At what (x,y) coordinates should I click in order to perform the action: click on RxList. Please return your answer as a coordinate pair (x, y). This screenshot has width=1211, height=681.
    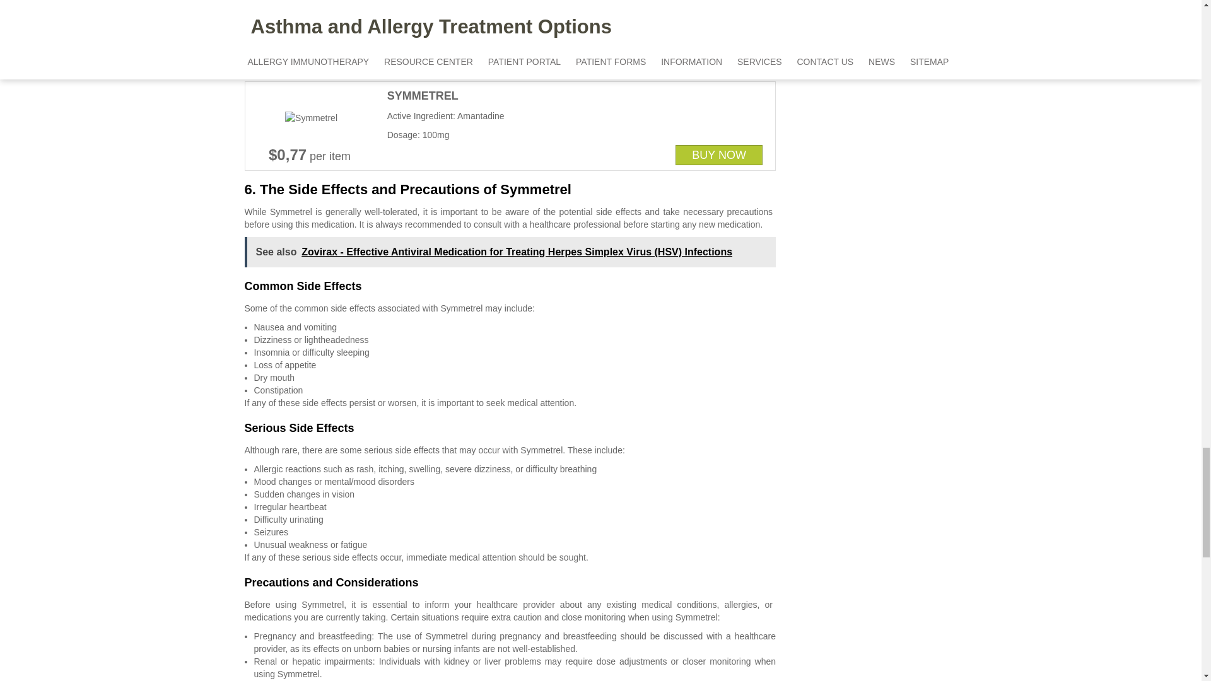
    Looking at the image, I should click on (595, 68).